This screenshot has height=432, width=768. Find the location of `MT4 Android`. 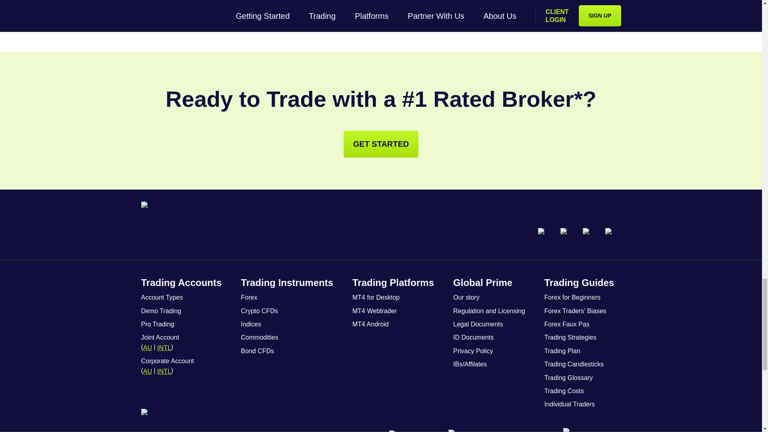

MT4 Android is located at coordinates (370, 323).